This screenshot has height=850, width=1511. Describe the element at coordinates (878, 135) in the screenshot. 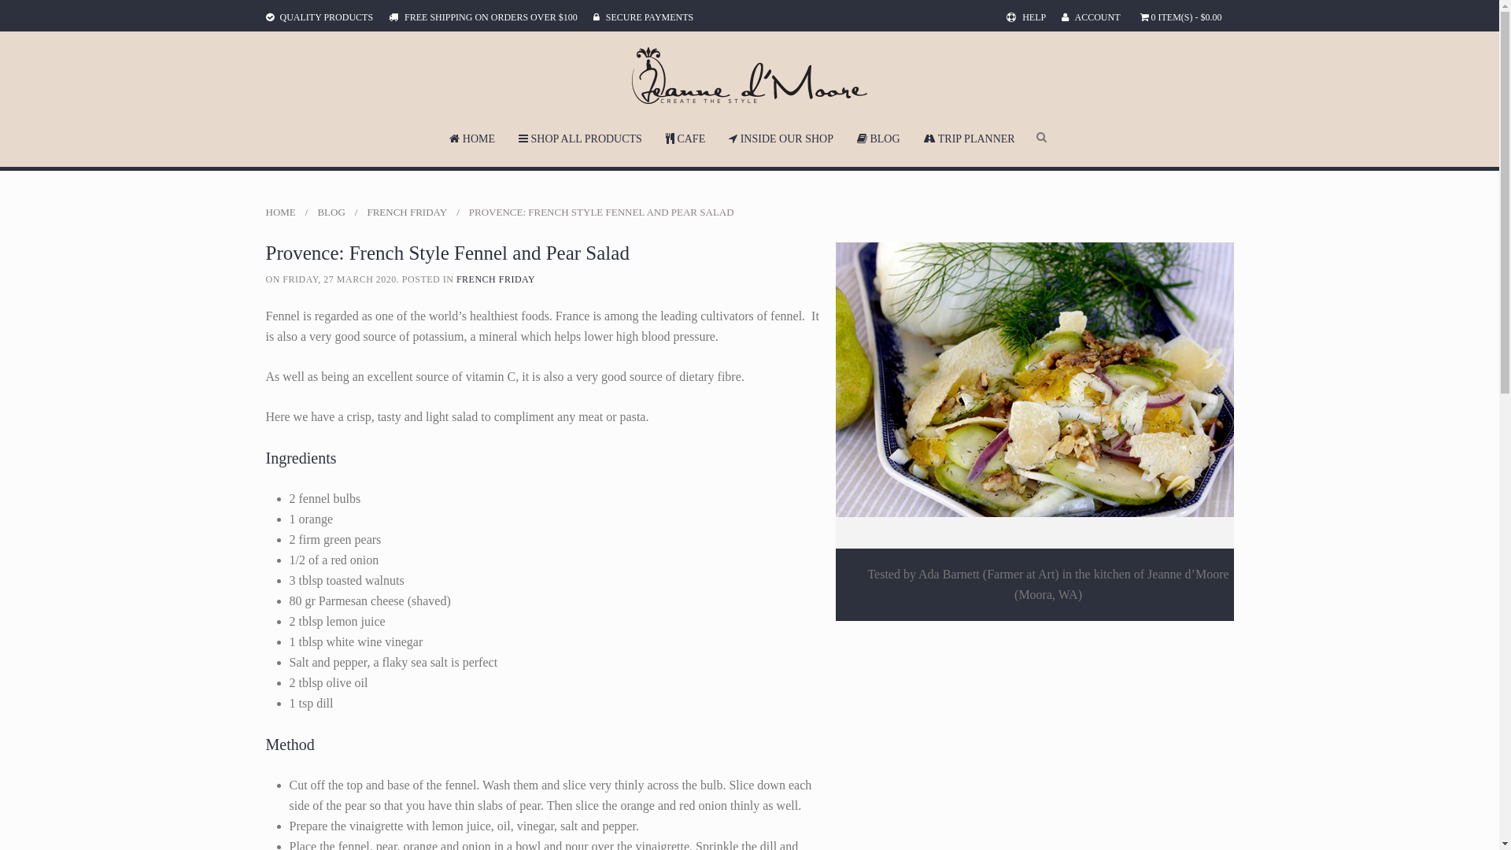

I see `BLOG` at that location.